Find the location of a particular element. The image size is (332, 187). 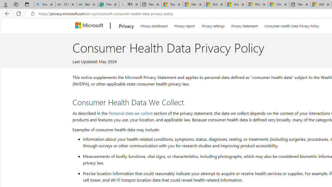

linux basic - Search is located at coordinates (45, 5).